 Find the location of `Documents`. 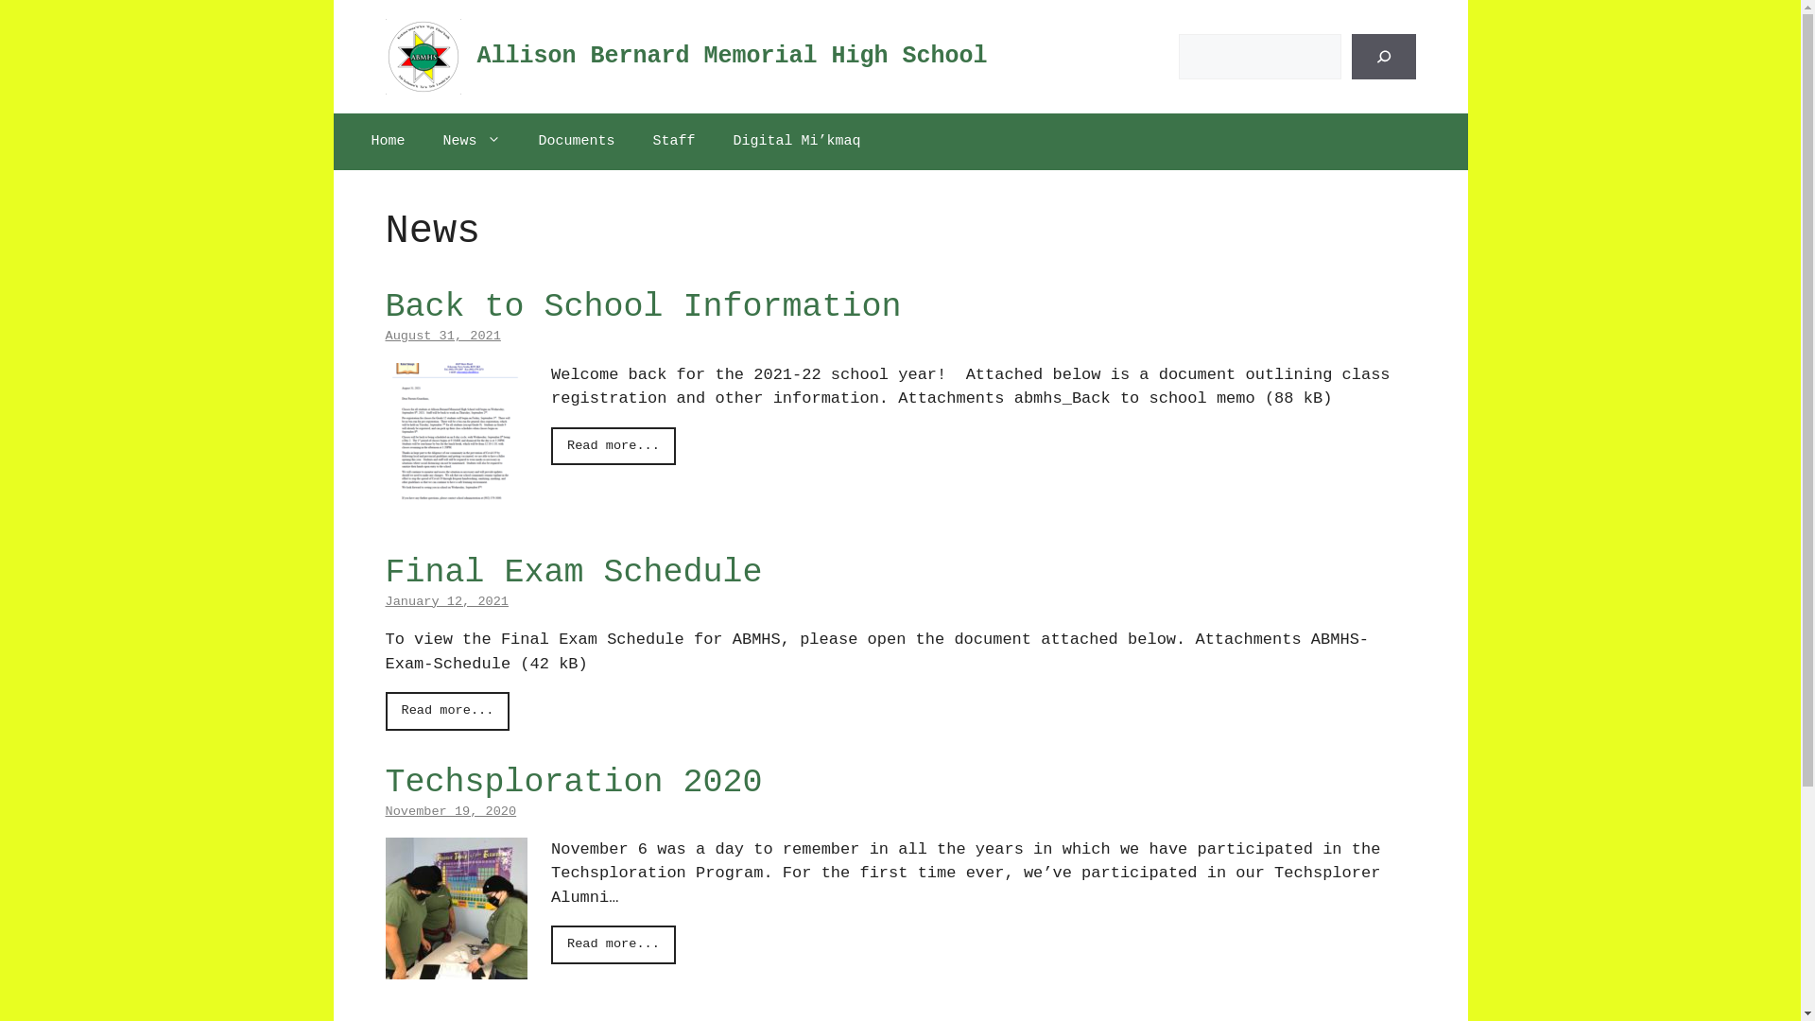

Documents is located at coordinates (577, 142).